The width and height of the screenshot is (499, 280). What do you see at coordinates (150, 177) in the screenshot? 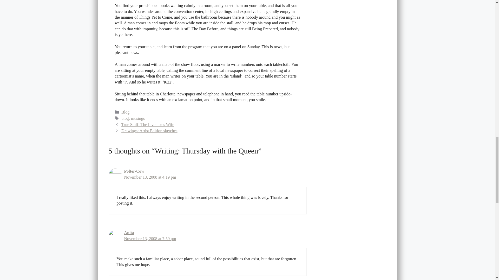
I see `November 13, 2008 at 4:19 pm` at bounding box center [150, 177].